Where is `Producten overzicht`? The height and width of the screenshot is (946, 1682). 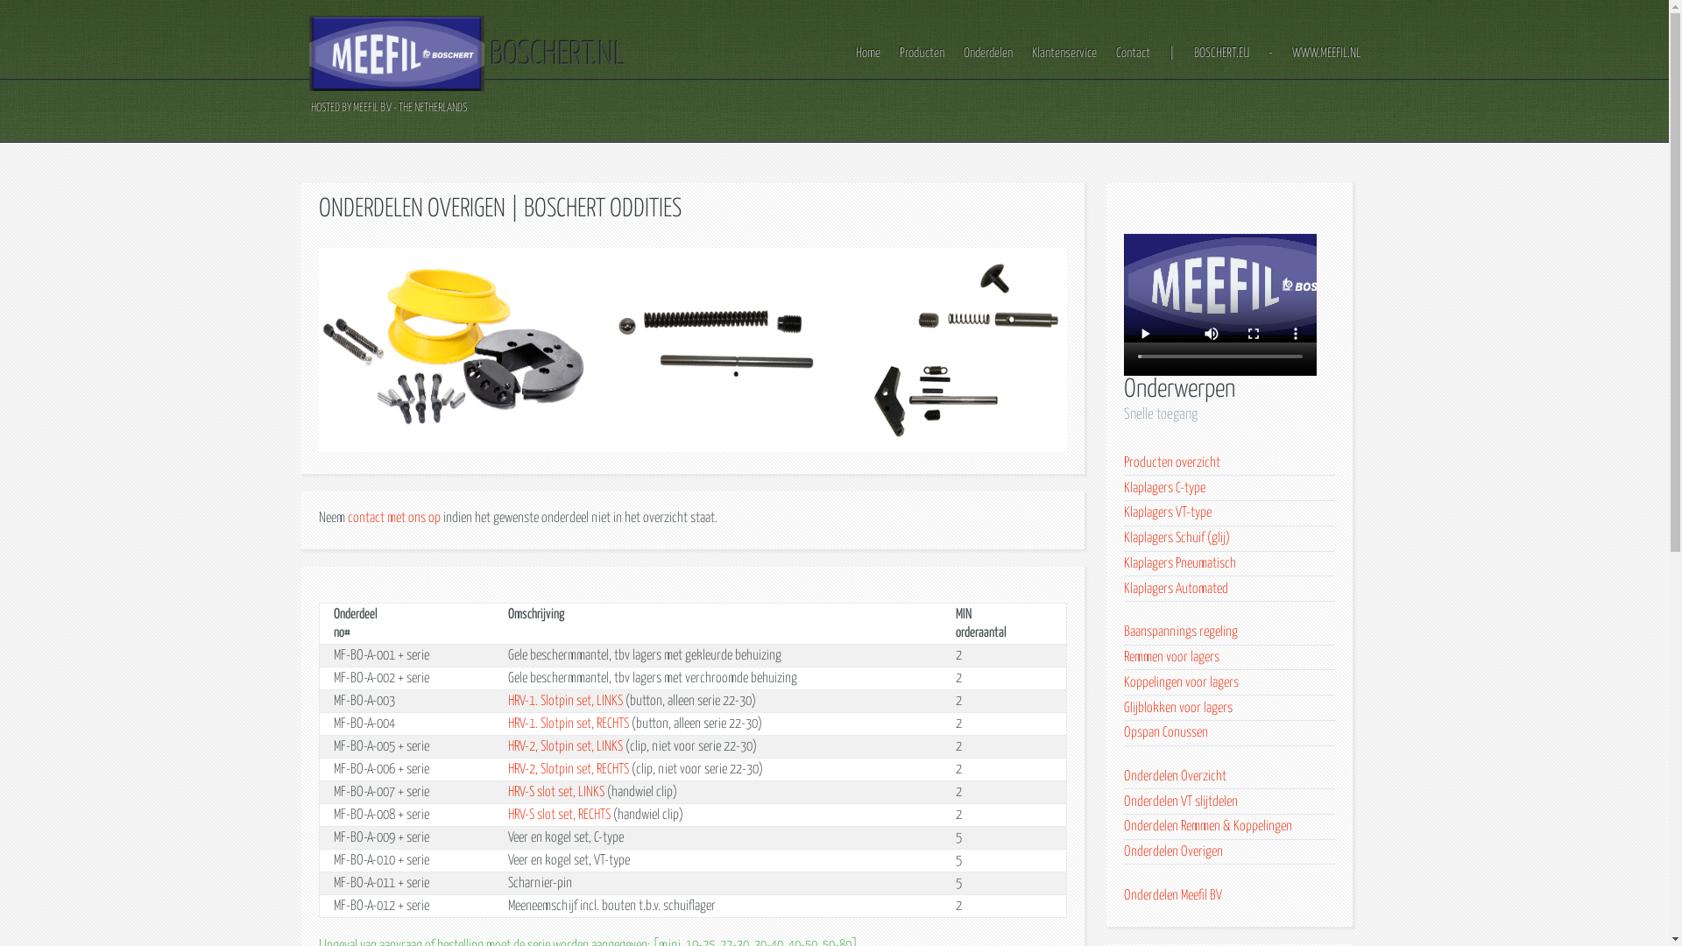
Producten overzicht is located at coordinates (1172, 462).